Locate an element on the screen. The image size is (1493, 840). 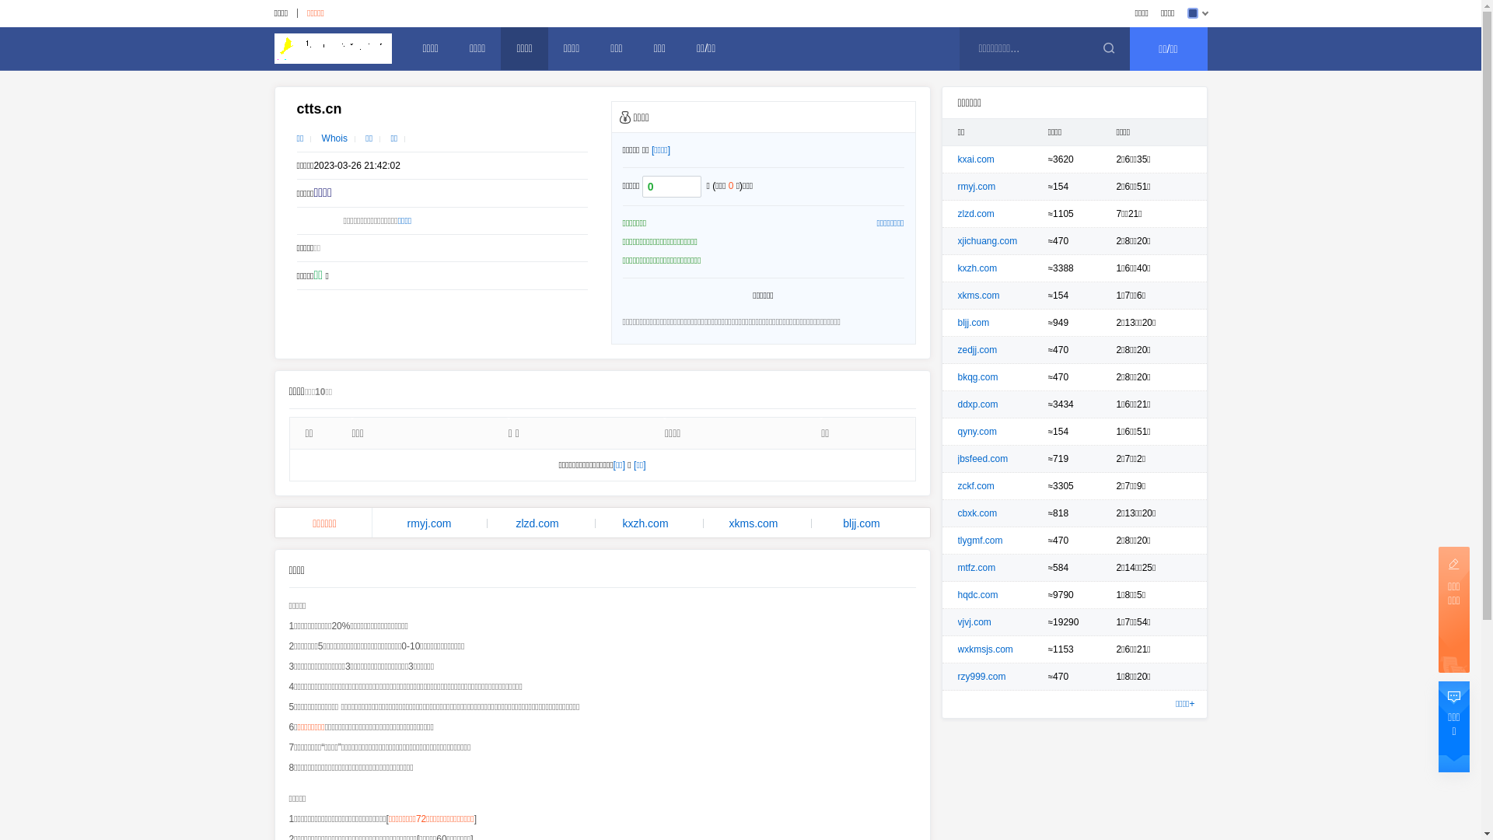
bljj.com is located at coordinates (974, 323).